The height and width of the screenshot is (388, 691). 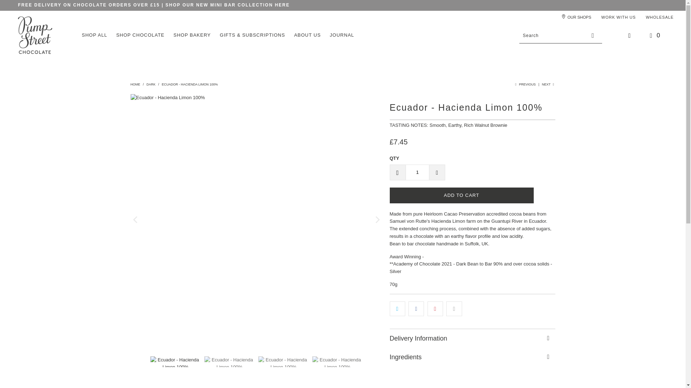 What do you see at coordinates (524, 84) in the screenshot?
I see `Previous` at bounding box center [524, 84].